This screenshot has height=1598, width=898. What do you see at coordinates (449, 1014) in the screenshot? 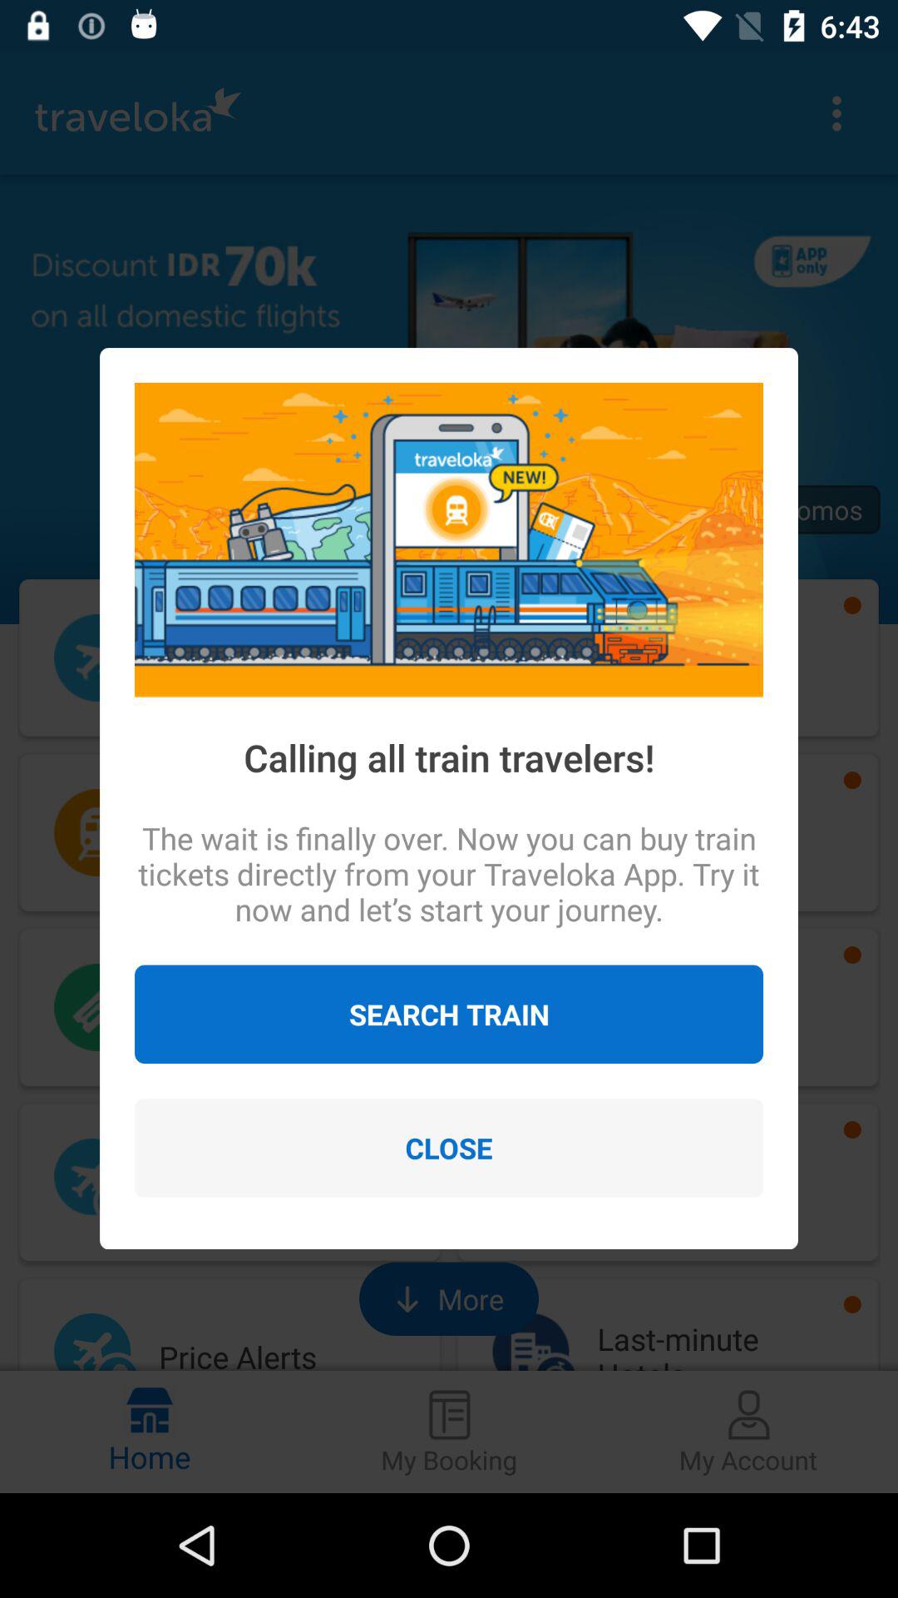
I see `choose the item below the the wait is item` at bounding box center [449, 1014].